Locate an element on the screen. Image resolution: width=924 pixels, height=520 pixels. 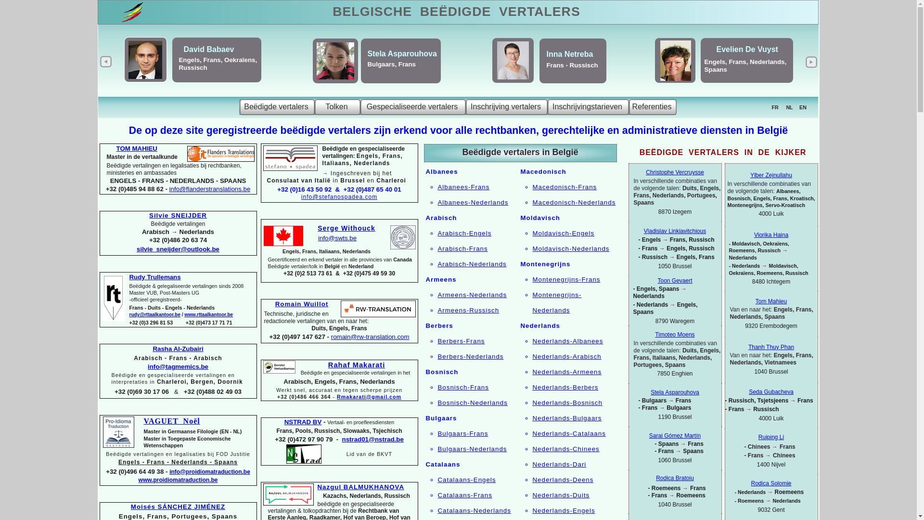
Nederlands-Chinees is located at coordinates (566, 449).